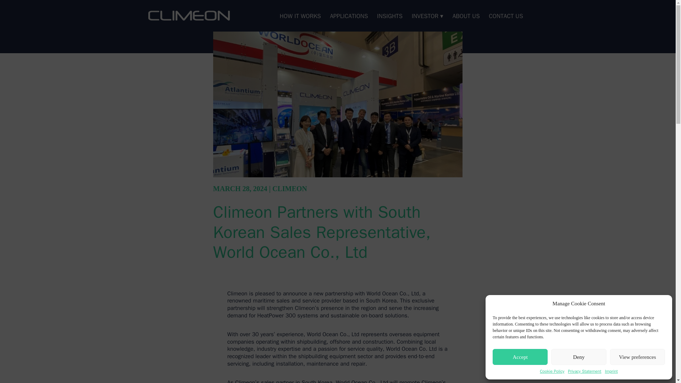 The image size is (681, 383). What do you see at coordinates (585, 371) in the screenshot?
I see `Privacy Statement` at bounding box center [585, 371].